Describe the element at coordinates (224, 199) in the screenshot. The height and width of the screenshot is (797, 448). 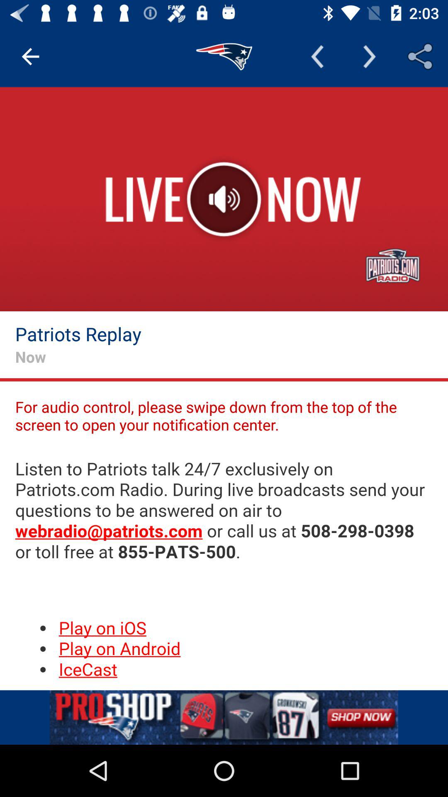
I see `go to play option` at that location.